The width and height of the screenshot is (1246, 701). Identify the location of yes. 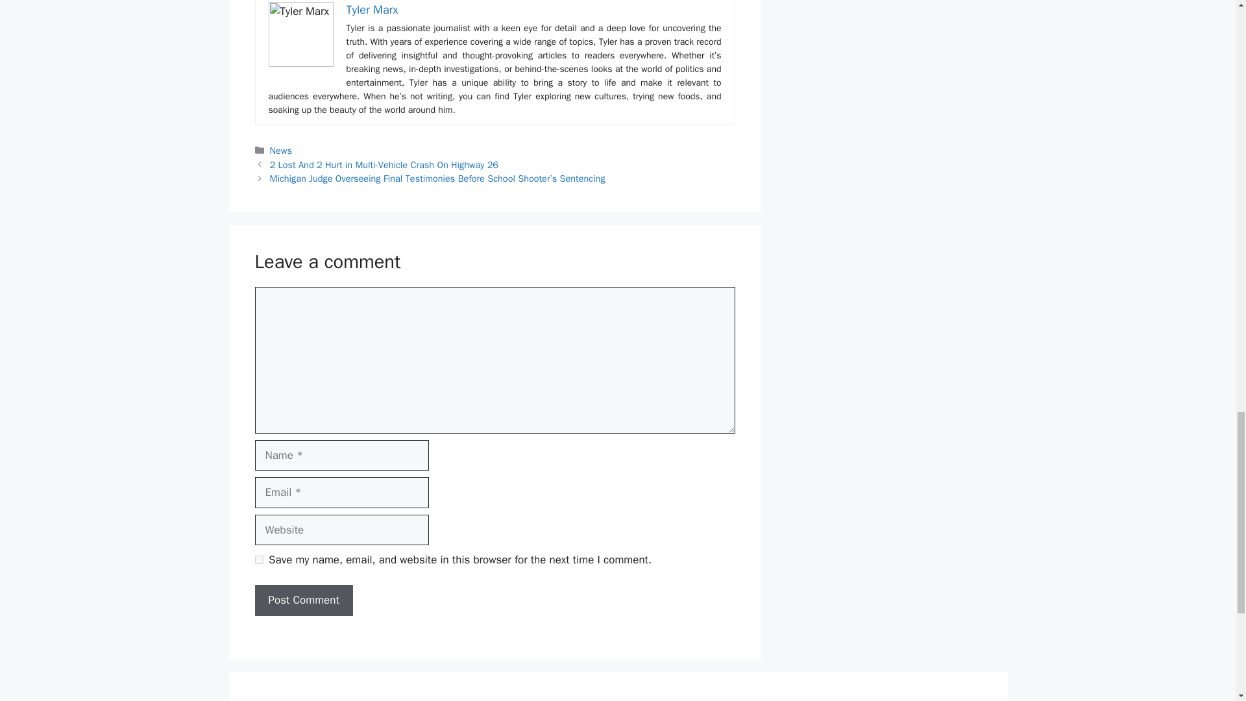
(258, 560).